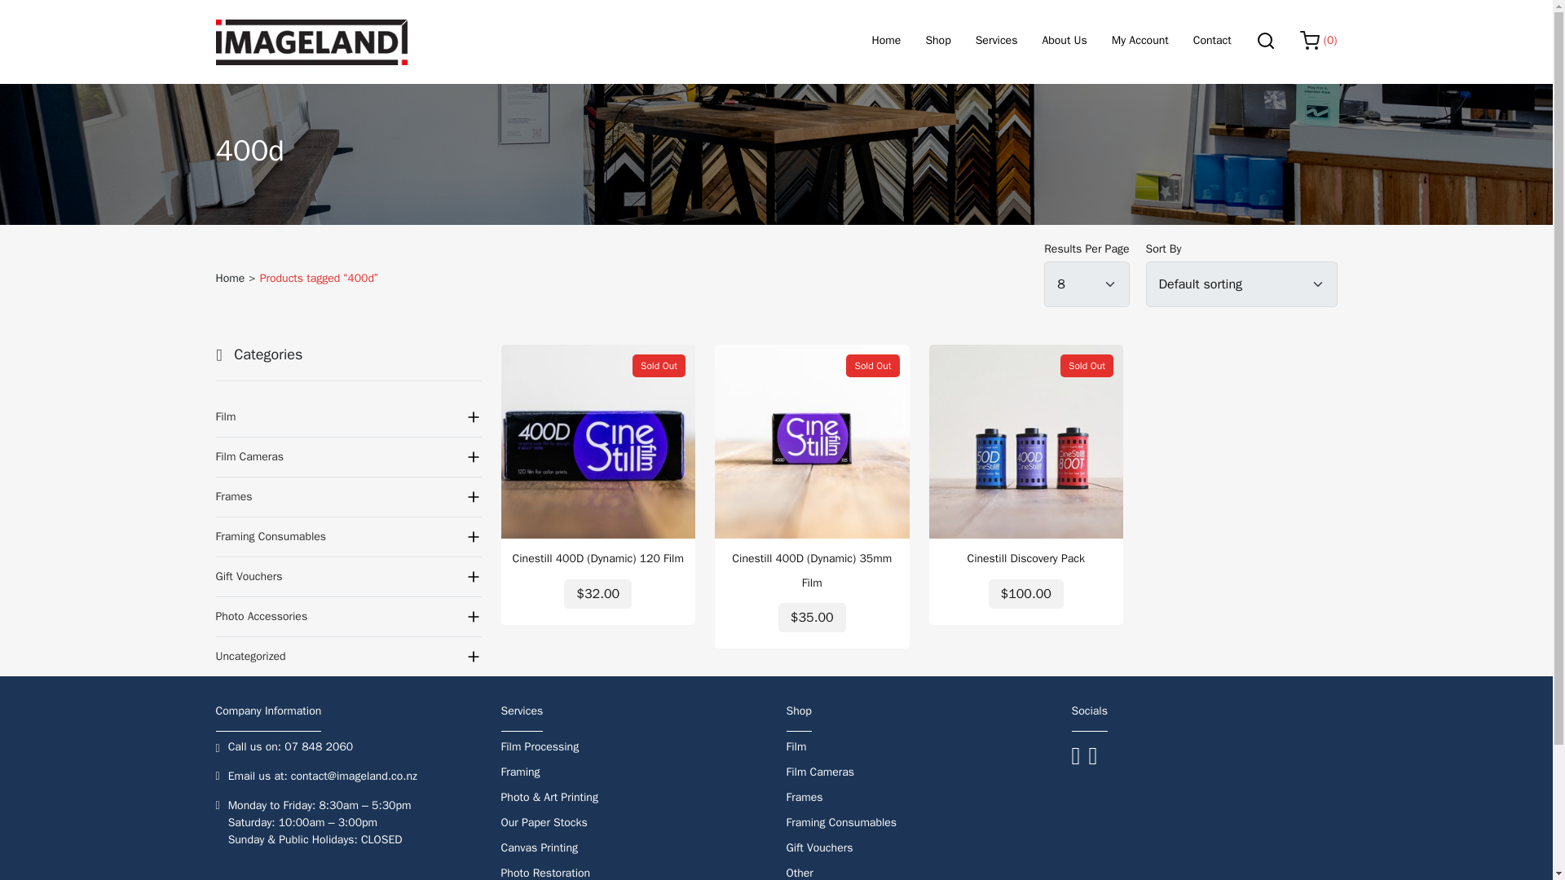  I want to click on Home, so click(230, 278).